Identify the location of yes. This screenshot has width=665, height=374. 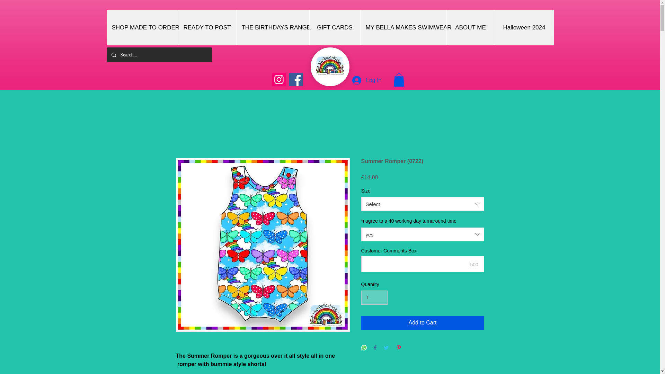
(423, 234).